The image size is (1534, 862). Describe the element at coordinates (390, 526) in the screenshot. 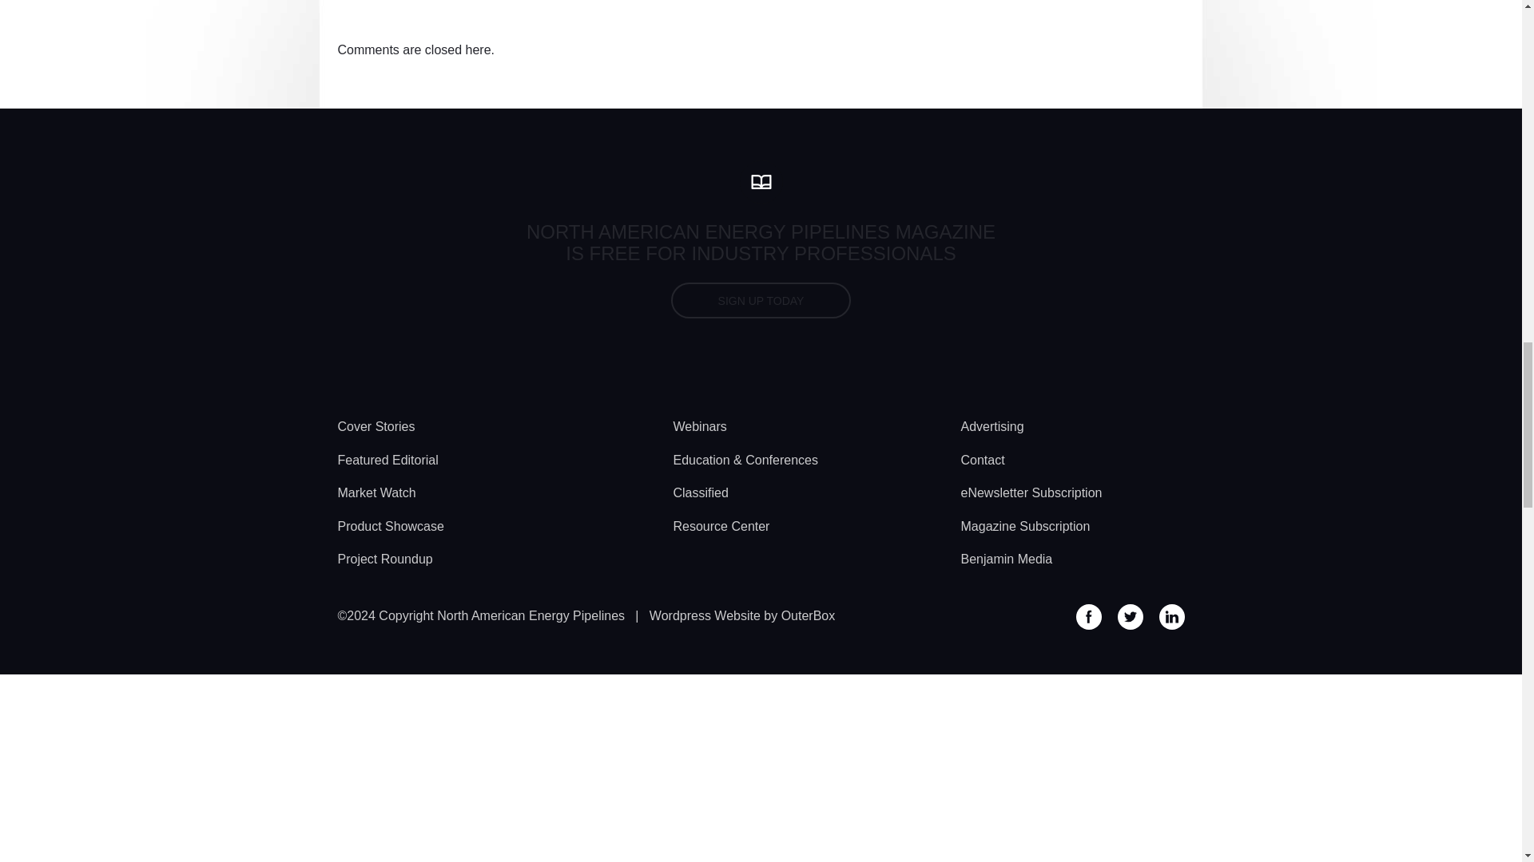

I see `Product Showcase` at that location.